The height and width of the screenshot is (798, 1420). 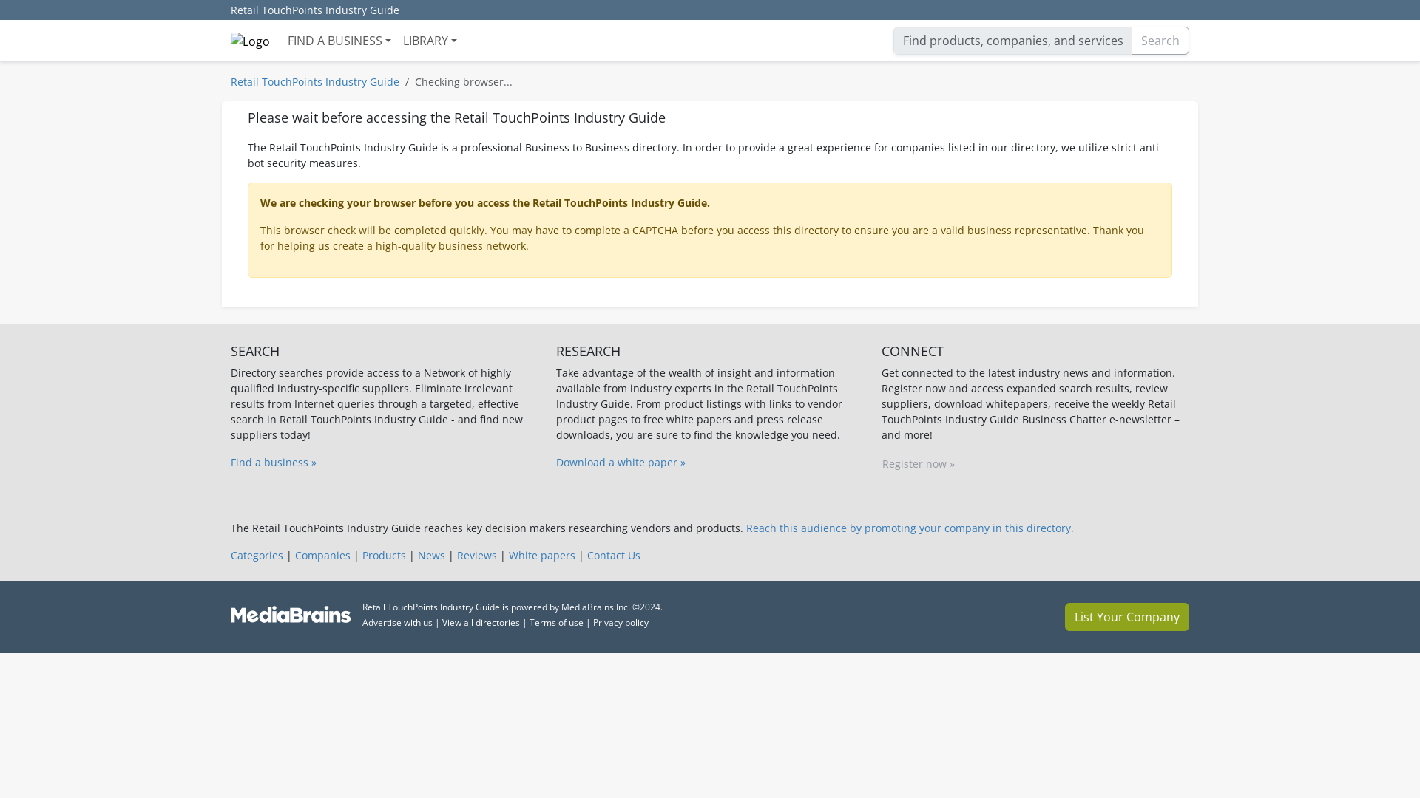 What do you see at coordinates (384, 555) in the screenshot?
I see `Products` at bounding box center [384, 555].